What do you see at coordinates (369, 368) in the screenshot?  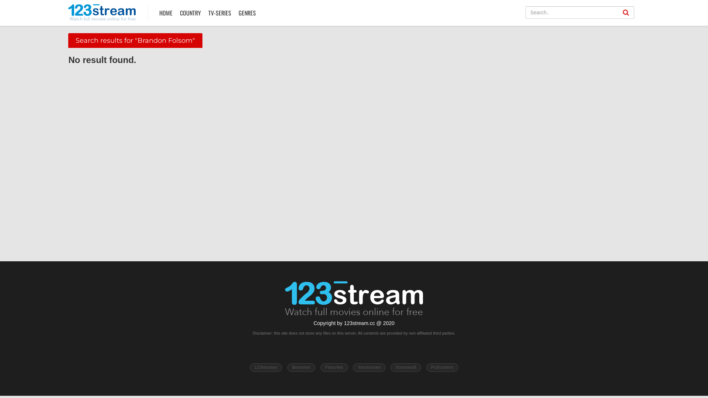 I see `Yesmovies` at bounding box center [369, 368].